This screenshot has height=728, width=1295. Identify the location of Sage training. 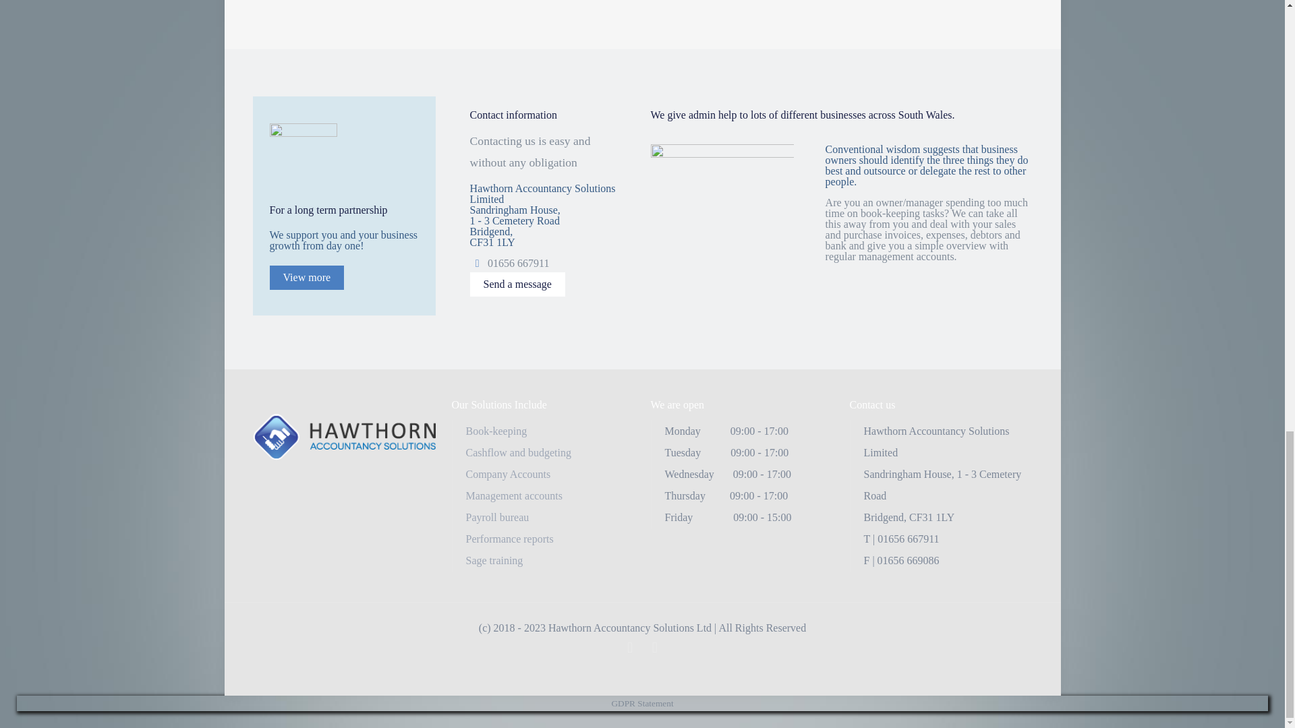
(494, 560).